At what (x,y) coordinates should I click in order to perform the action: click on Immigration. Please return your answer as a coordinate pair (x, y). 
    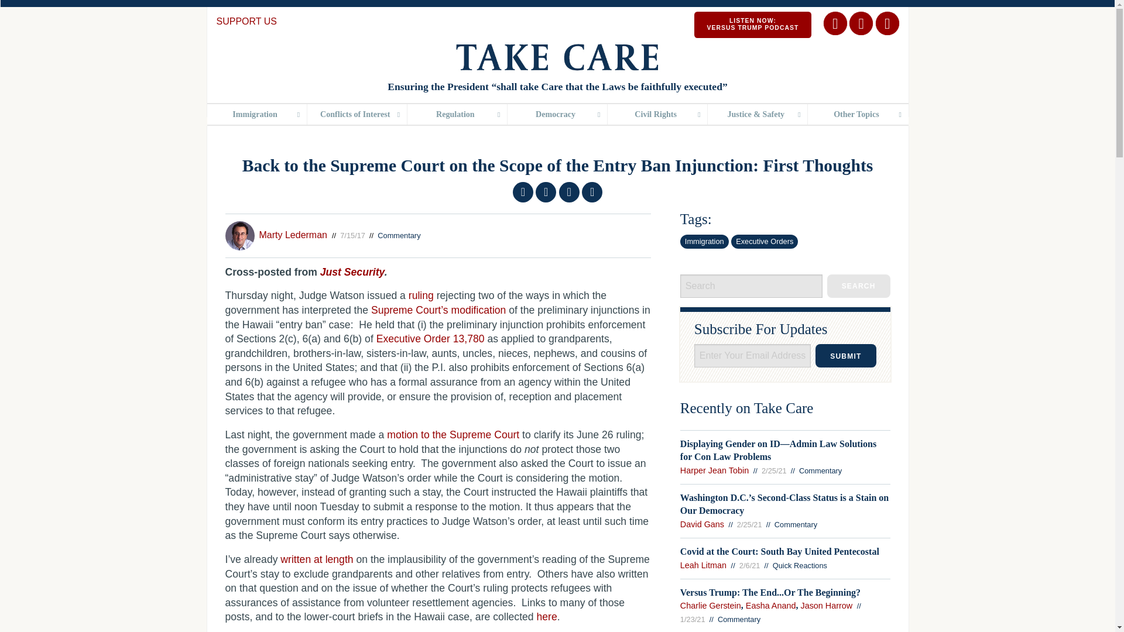
    Looking at the image, I should click on (256, 114).